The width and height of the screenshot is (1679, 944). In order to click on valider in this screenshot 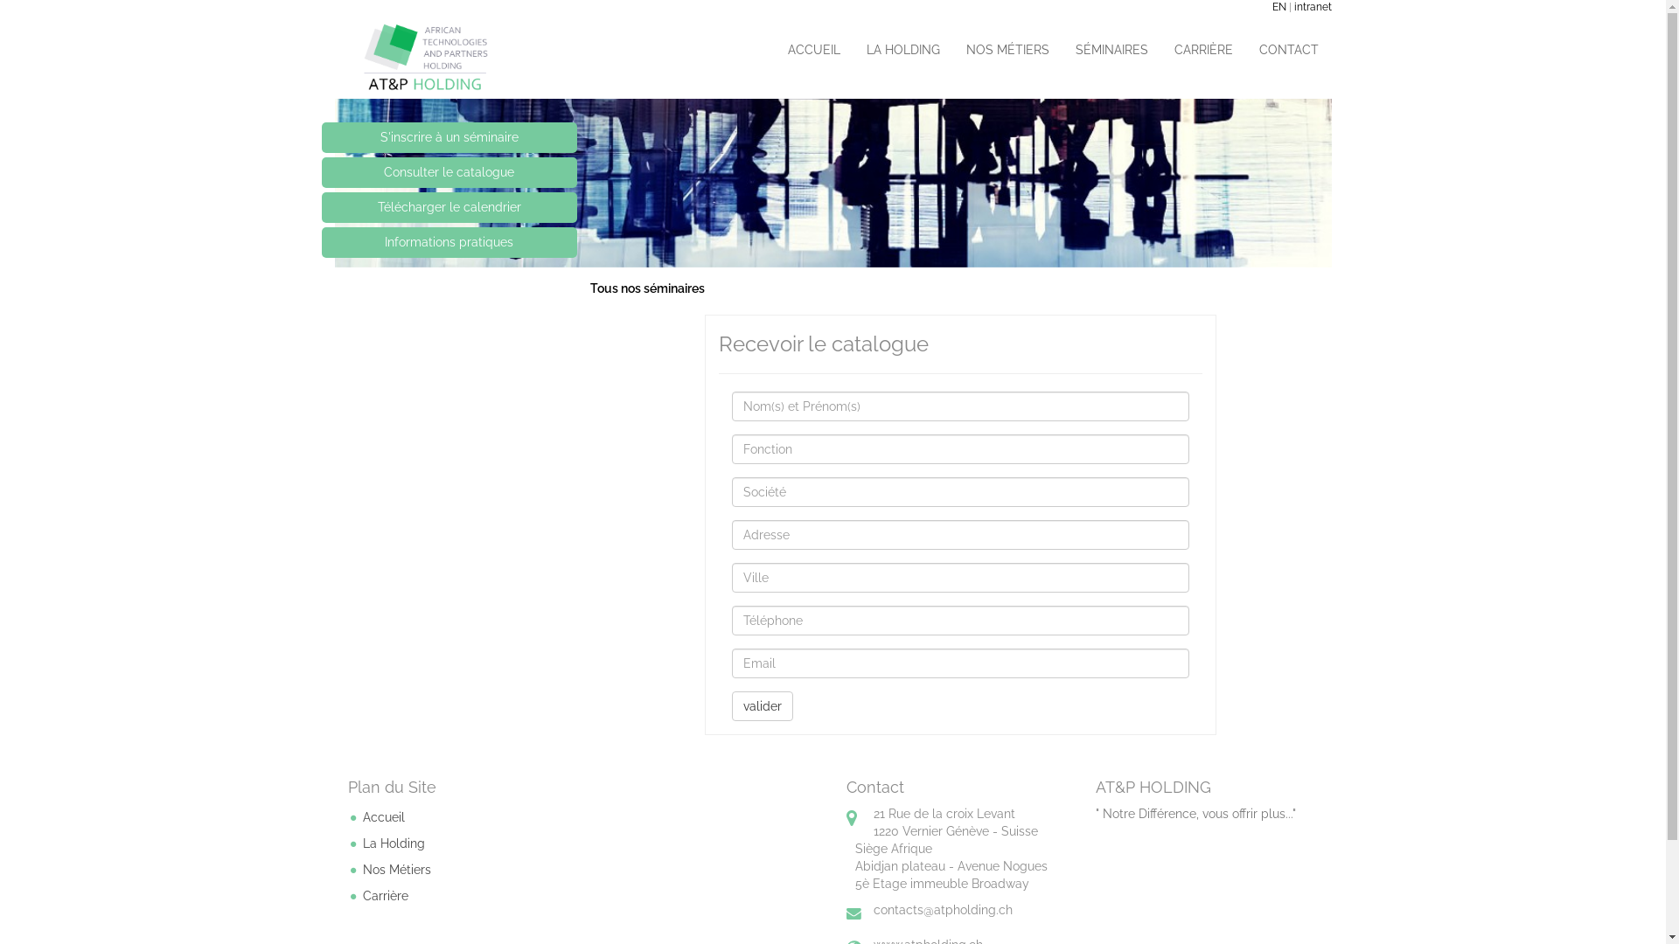, I will do `click(763, 706)`.